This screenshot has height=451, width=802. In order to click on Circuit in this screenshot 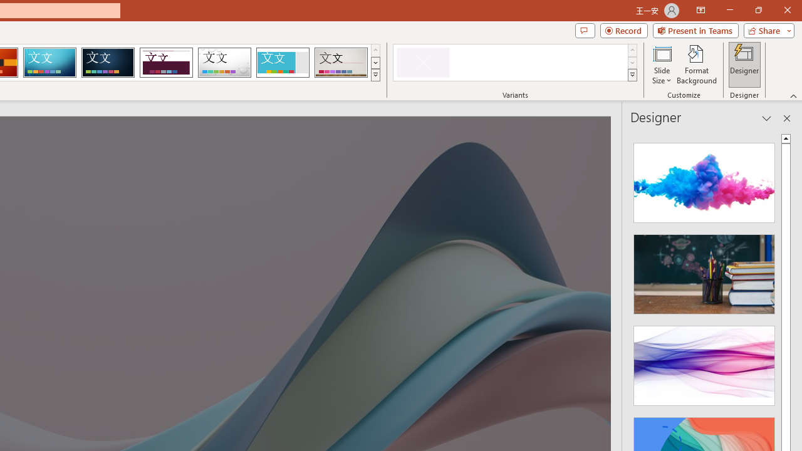, I will do `click(49, 63)`.